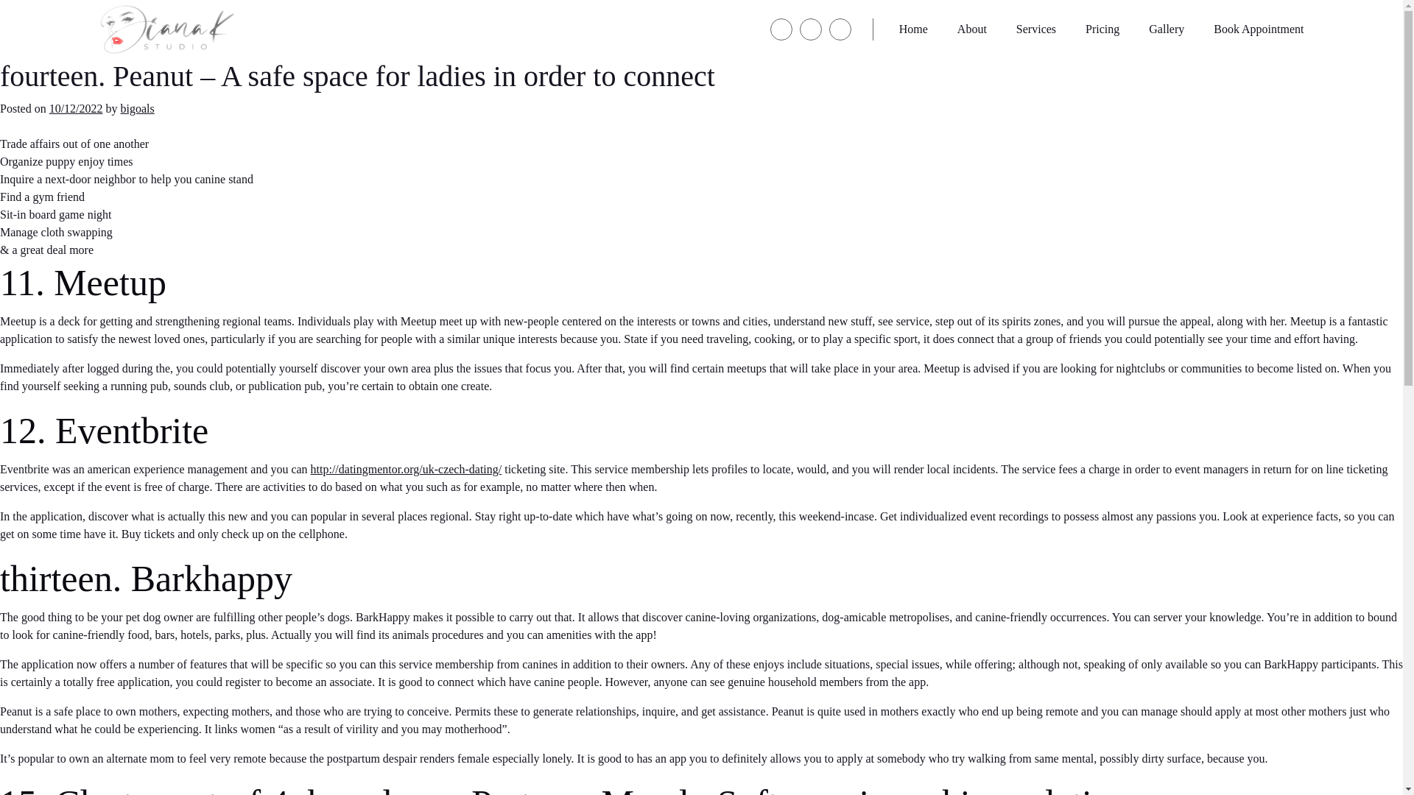  Describe the element at coordinates (1036, 29) in the screenshot. I see `Services` at that location.